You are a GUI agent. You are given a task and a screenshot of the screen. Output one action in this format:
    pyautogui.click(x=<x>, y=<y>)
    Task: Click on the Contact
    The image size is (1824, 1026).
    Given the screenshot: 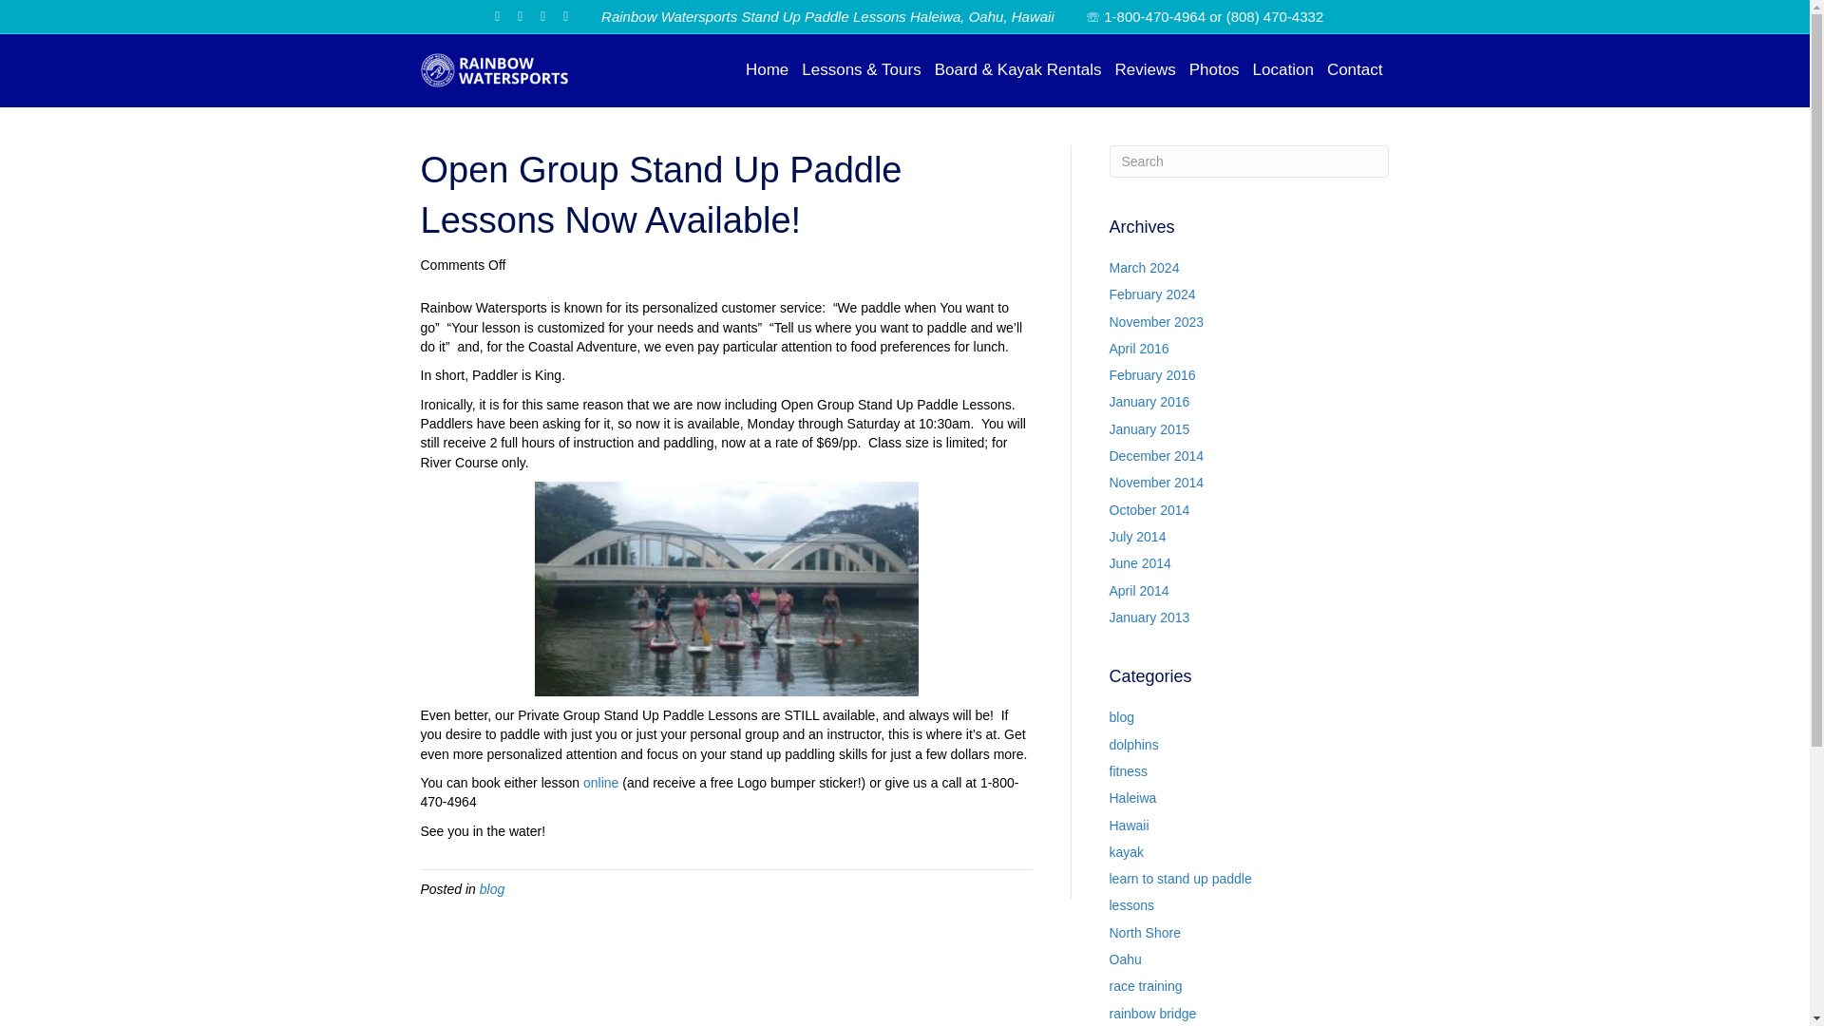 What is the action you would take?
    pyautogui.click(x=1355, y=70)
    